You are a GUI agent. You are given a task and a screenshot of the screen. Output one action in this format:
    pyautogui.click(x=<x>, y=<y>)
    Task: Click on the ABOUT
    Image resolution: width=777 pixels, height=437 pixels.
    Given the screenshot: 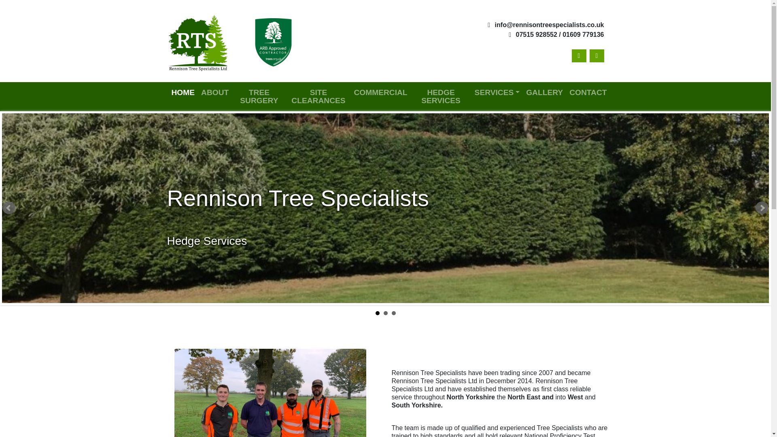 What is the action you would take?
    pyautogui.click(x=214, y=92)
    